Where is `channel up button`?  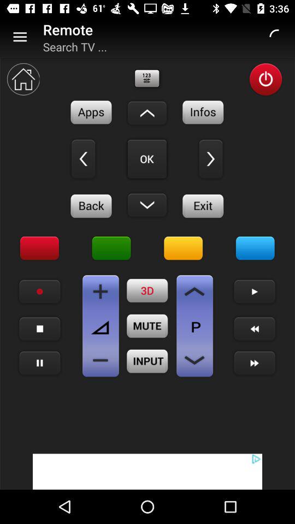 channel up button is located at coordinates (194, 291).